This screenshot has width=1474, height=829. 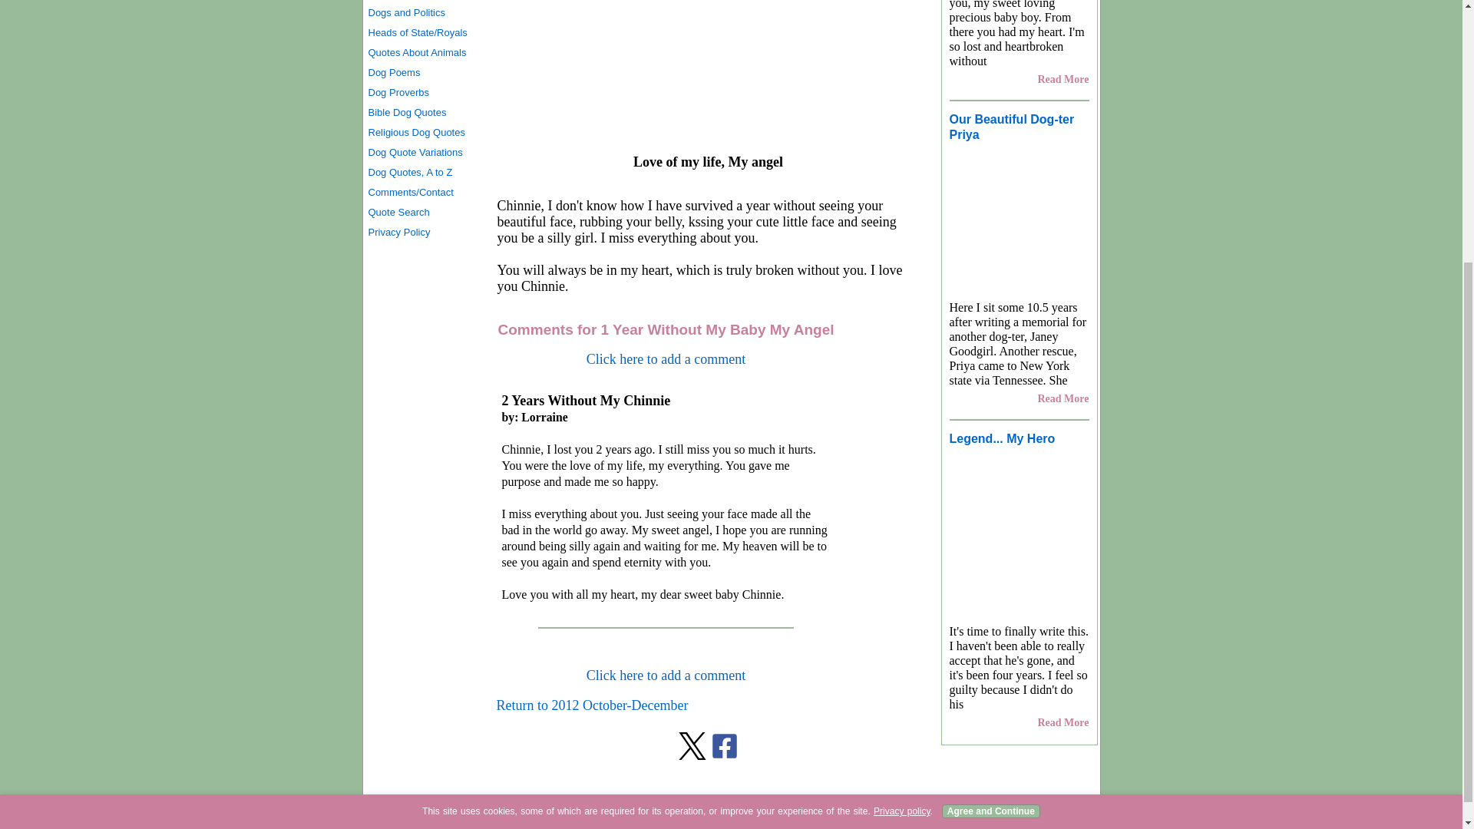 I want to click on Quotes About Animals, so click(x=424, y=53).